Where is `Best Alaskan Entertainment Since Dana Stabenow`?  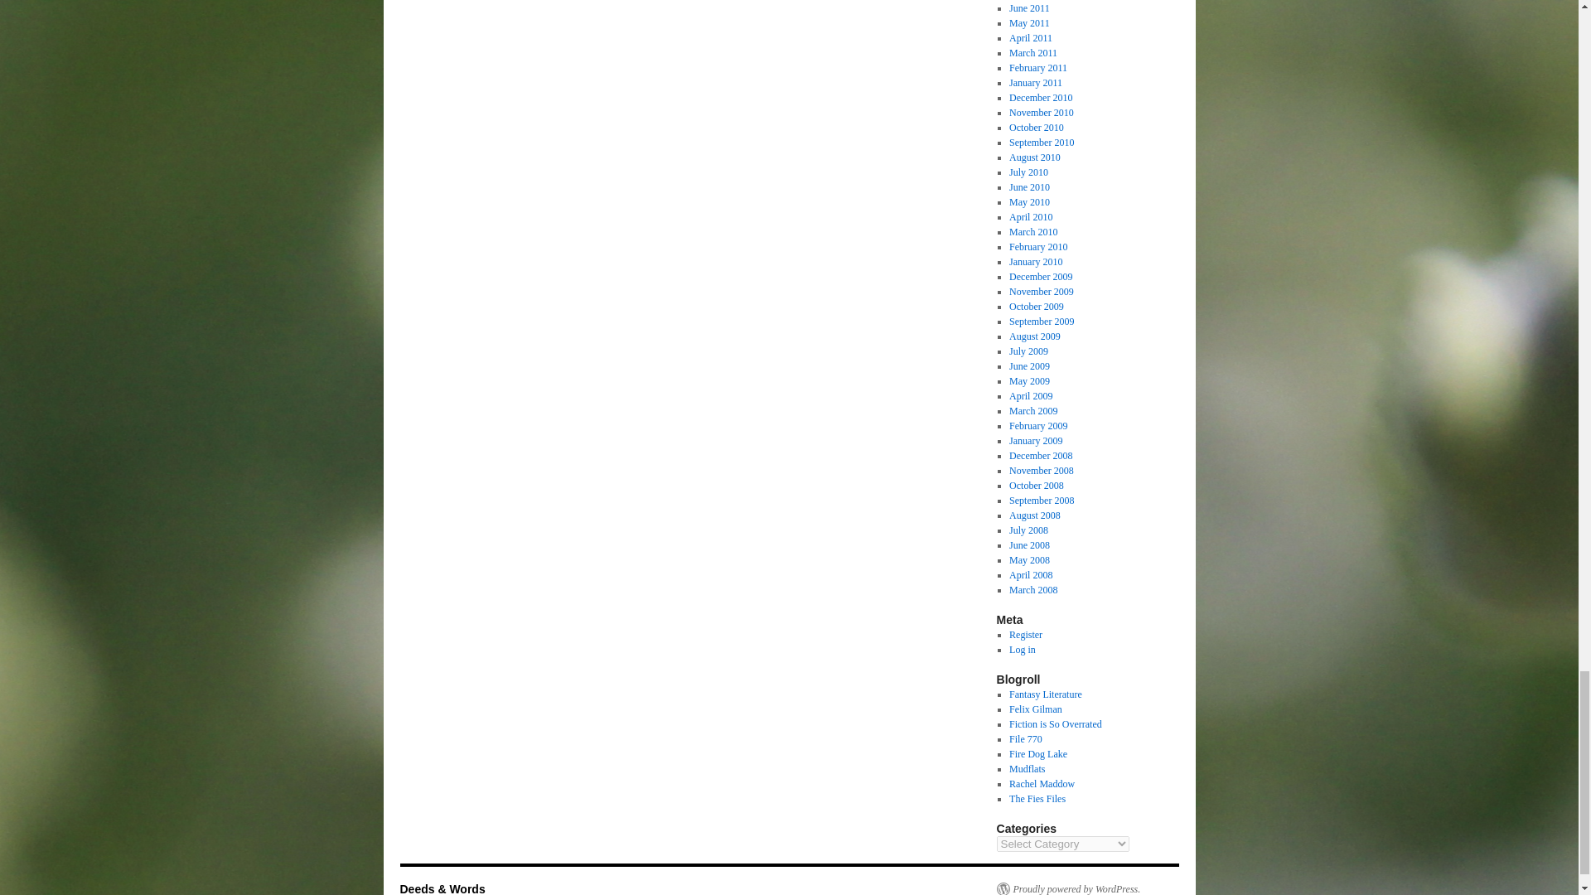 Best Alaskan Entertainment Since Dana Stabenow is located at coordinates (1027, 769).